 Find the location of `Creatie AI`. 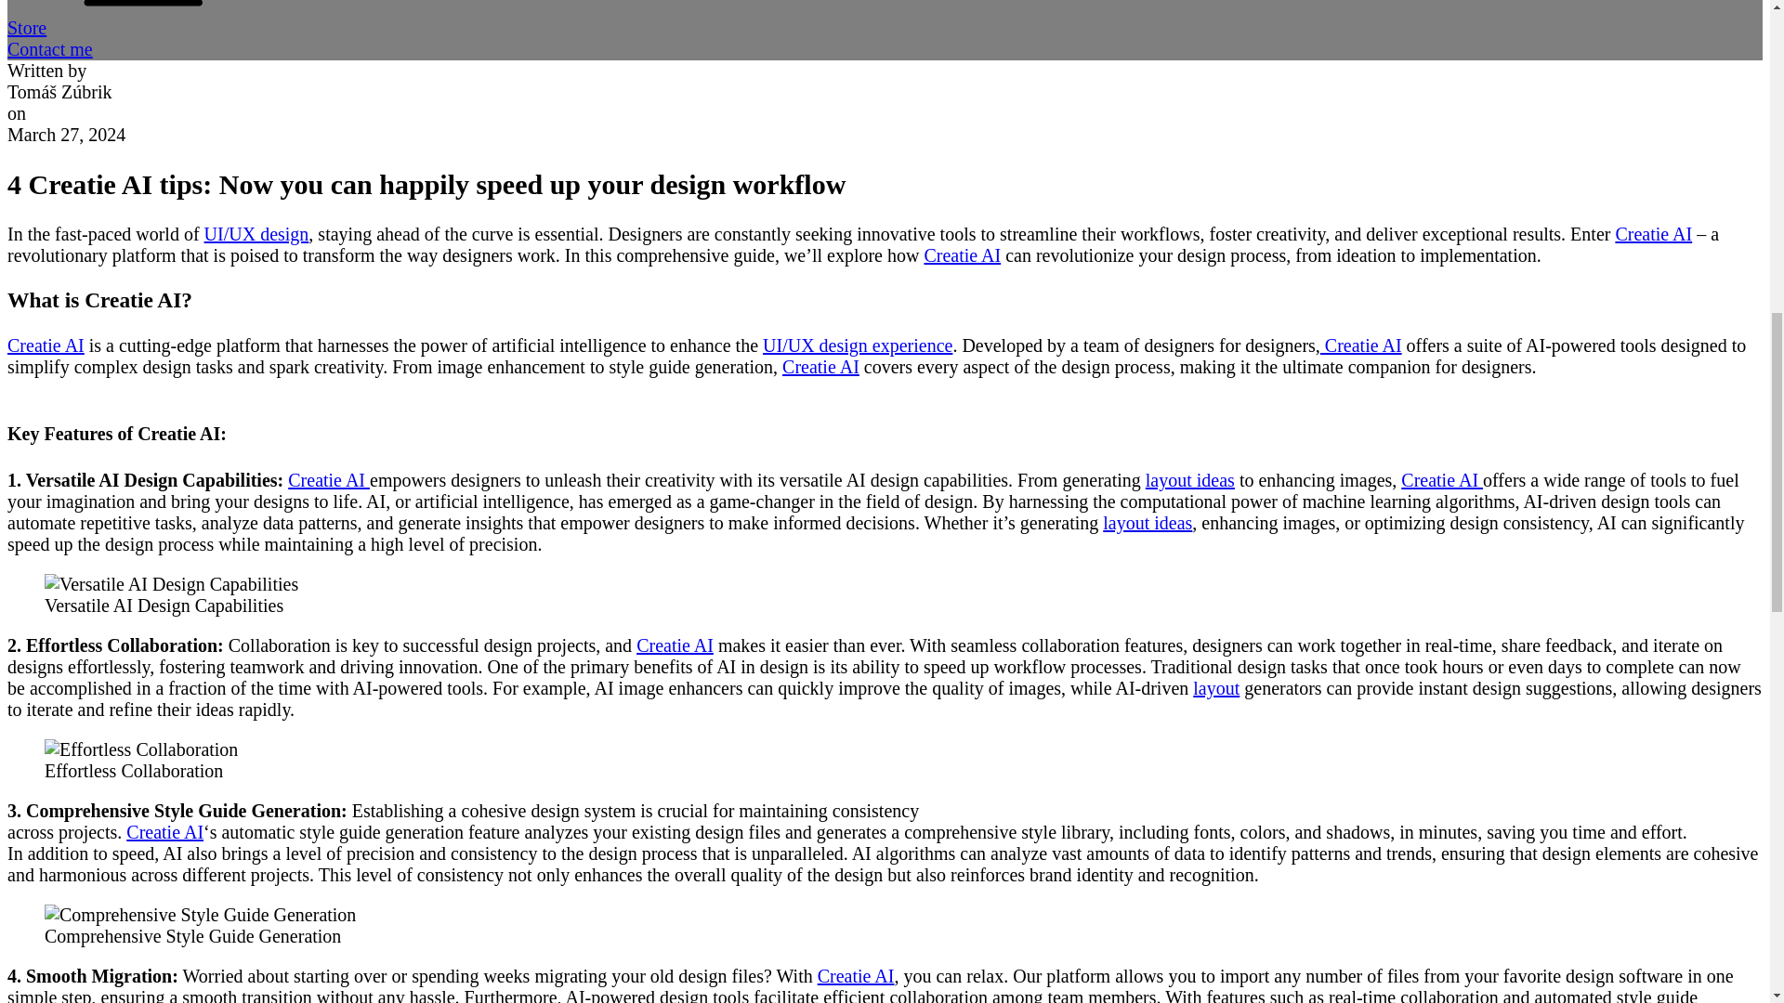

Creatie AI is located at coordinates (675, 645).